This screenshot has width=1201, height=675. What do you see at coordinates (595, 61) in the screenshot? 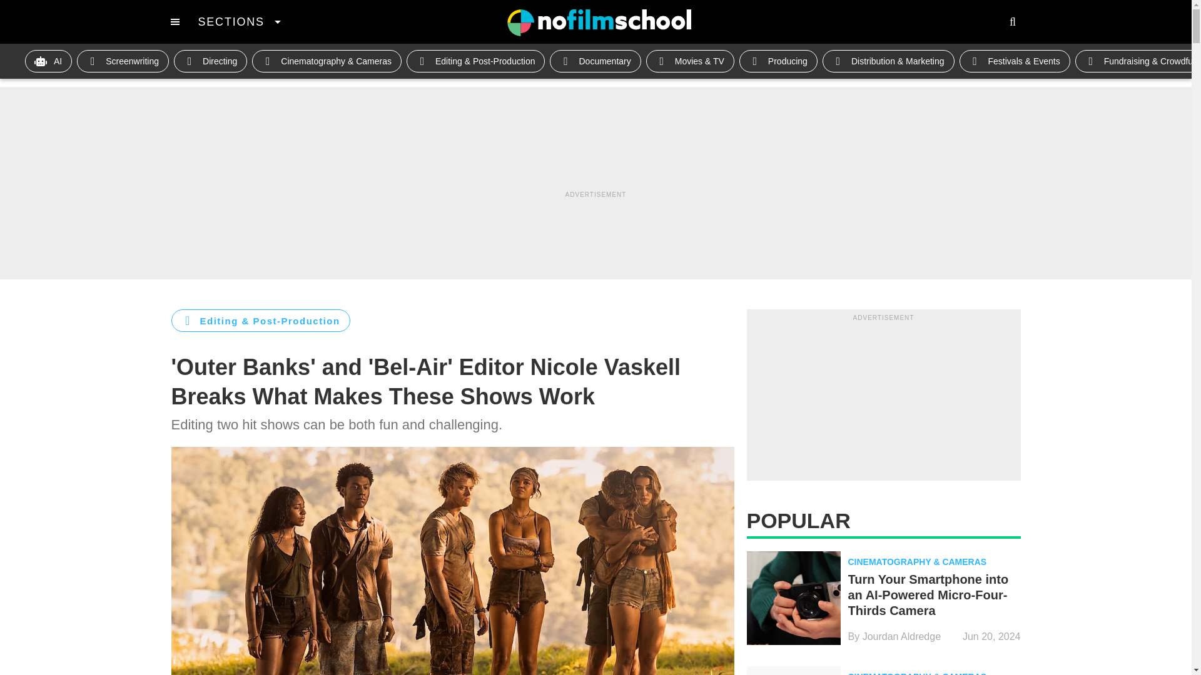
I see `Documentary` at bounding box center [595, 61].